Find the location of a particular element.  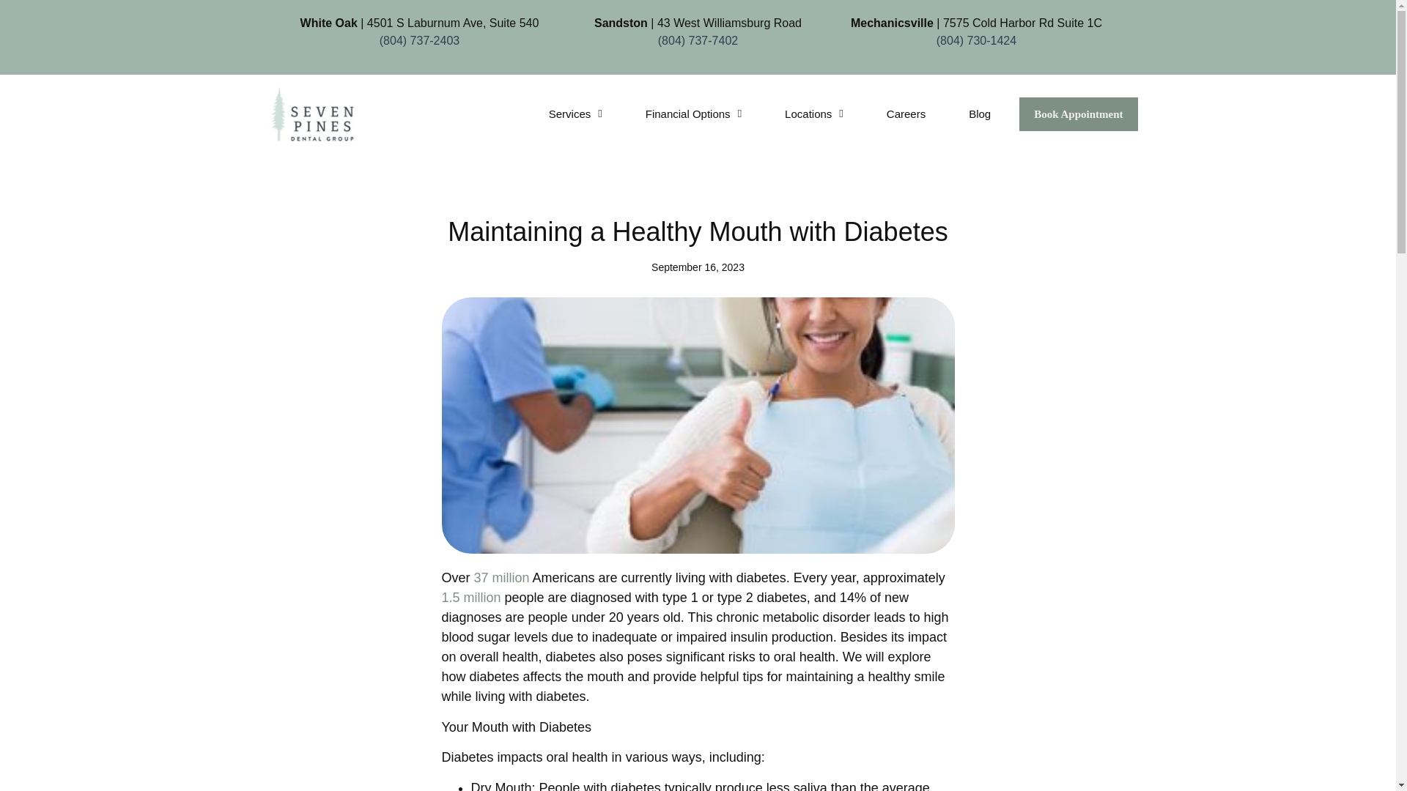

1.5 million is located at coordinates (470, 598).